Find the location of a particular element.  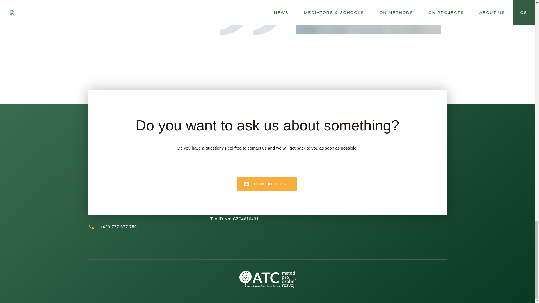

www.centrumrozum.cz is located at coordinates (383, 159).